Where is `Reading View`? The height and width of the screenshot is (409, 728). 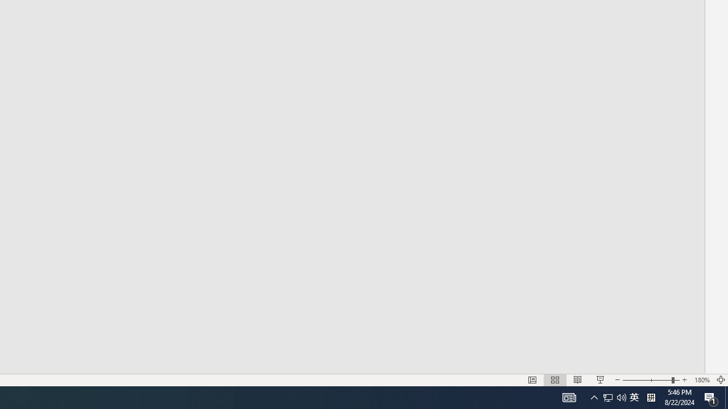 Reading View is located at coordinates (577, 379).